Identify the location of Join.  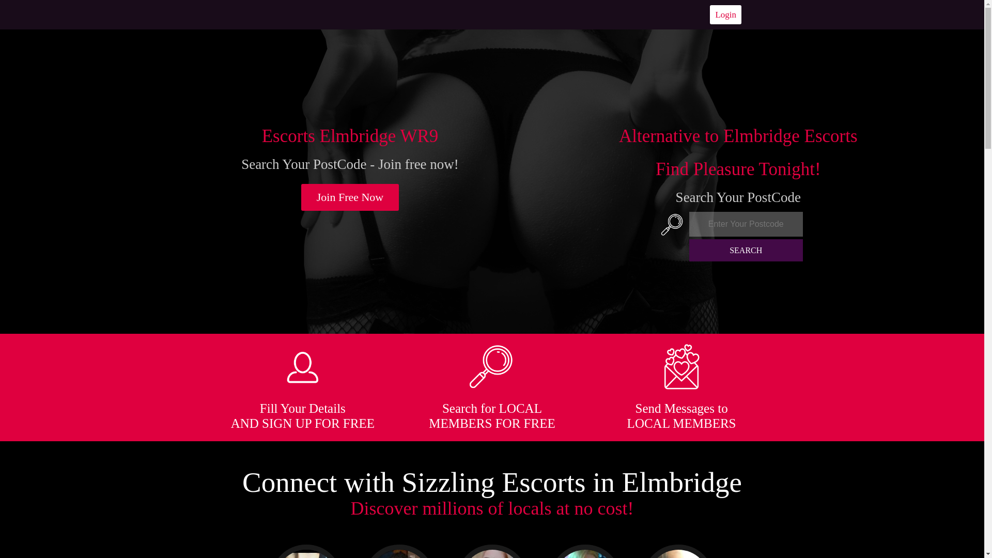
(350, 197).